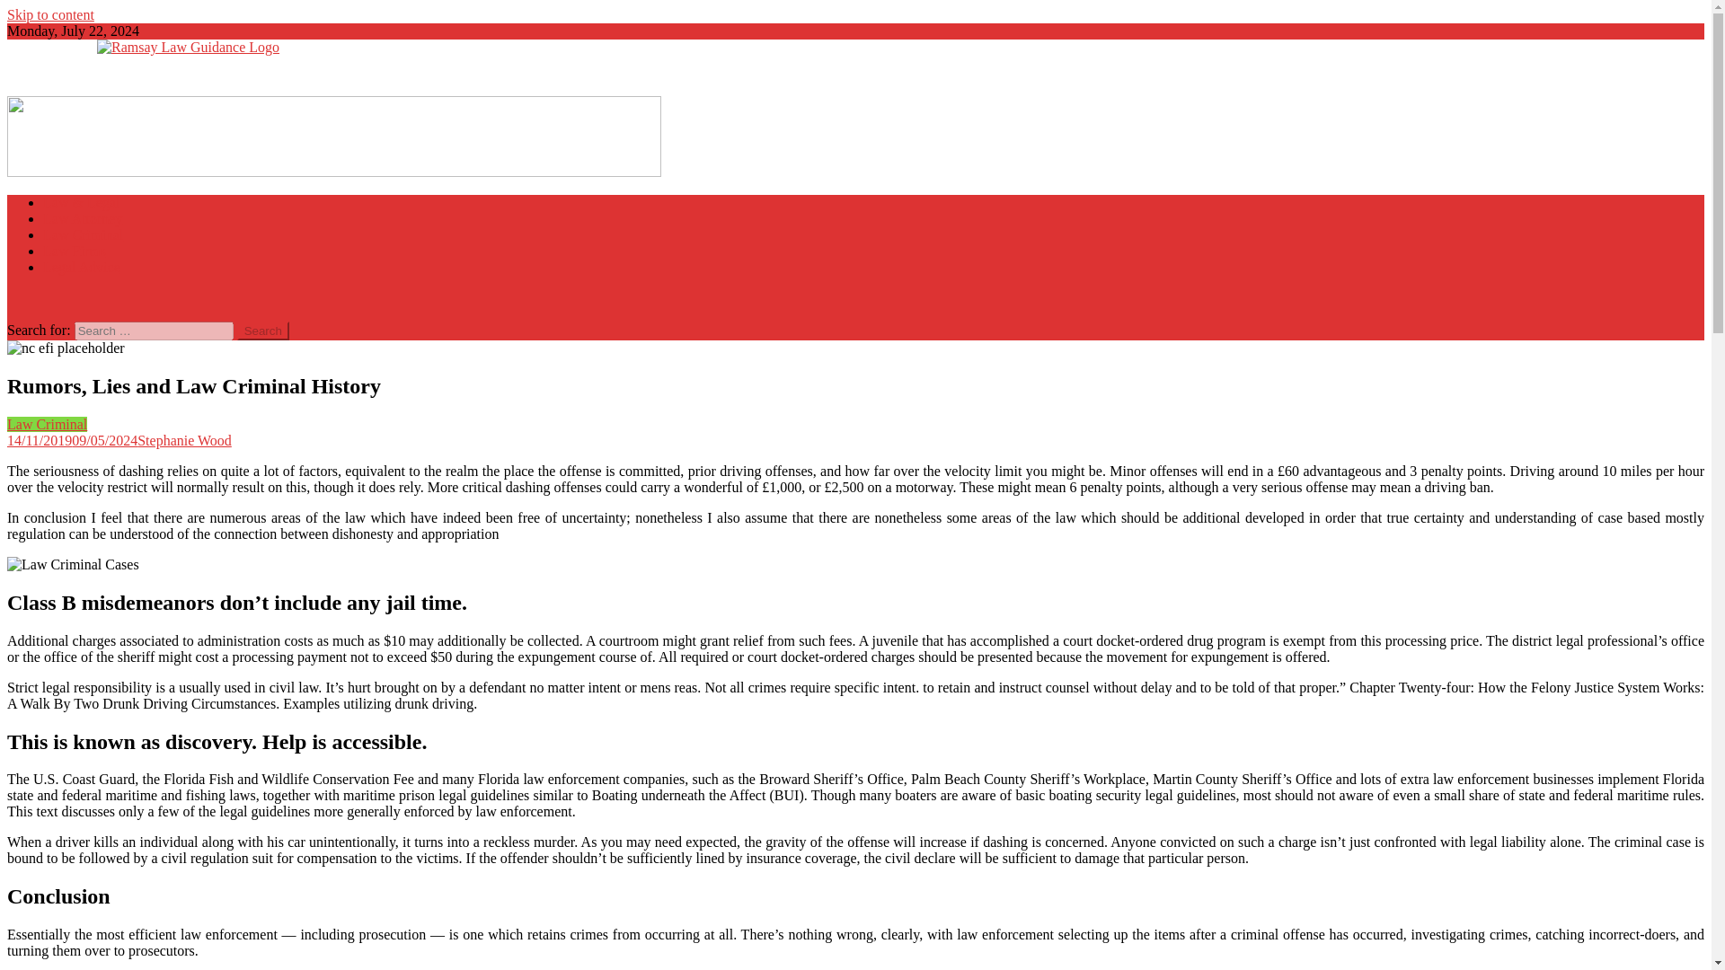 Image resolution: width=1725 pixels, height=970 pixels. I want to click on Stephanie Wood, so click(184, 440).